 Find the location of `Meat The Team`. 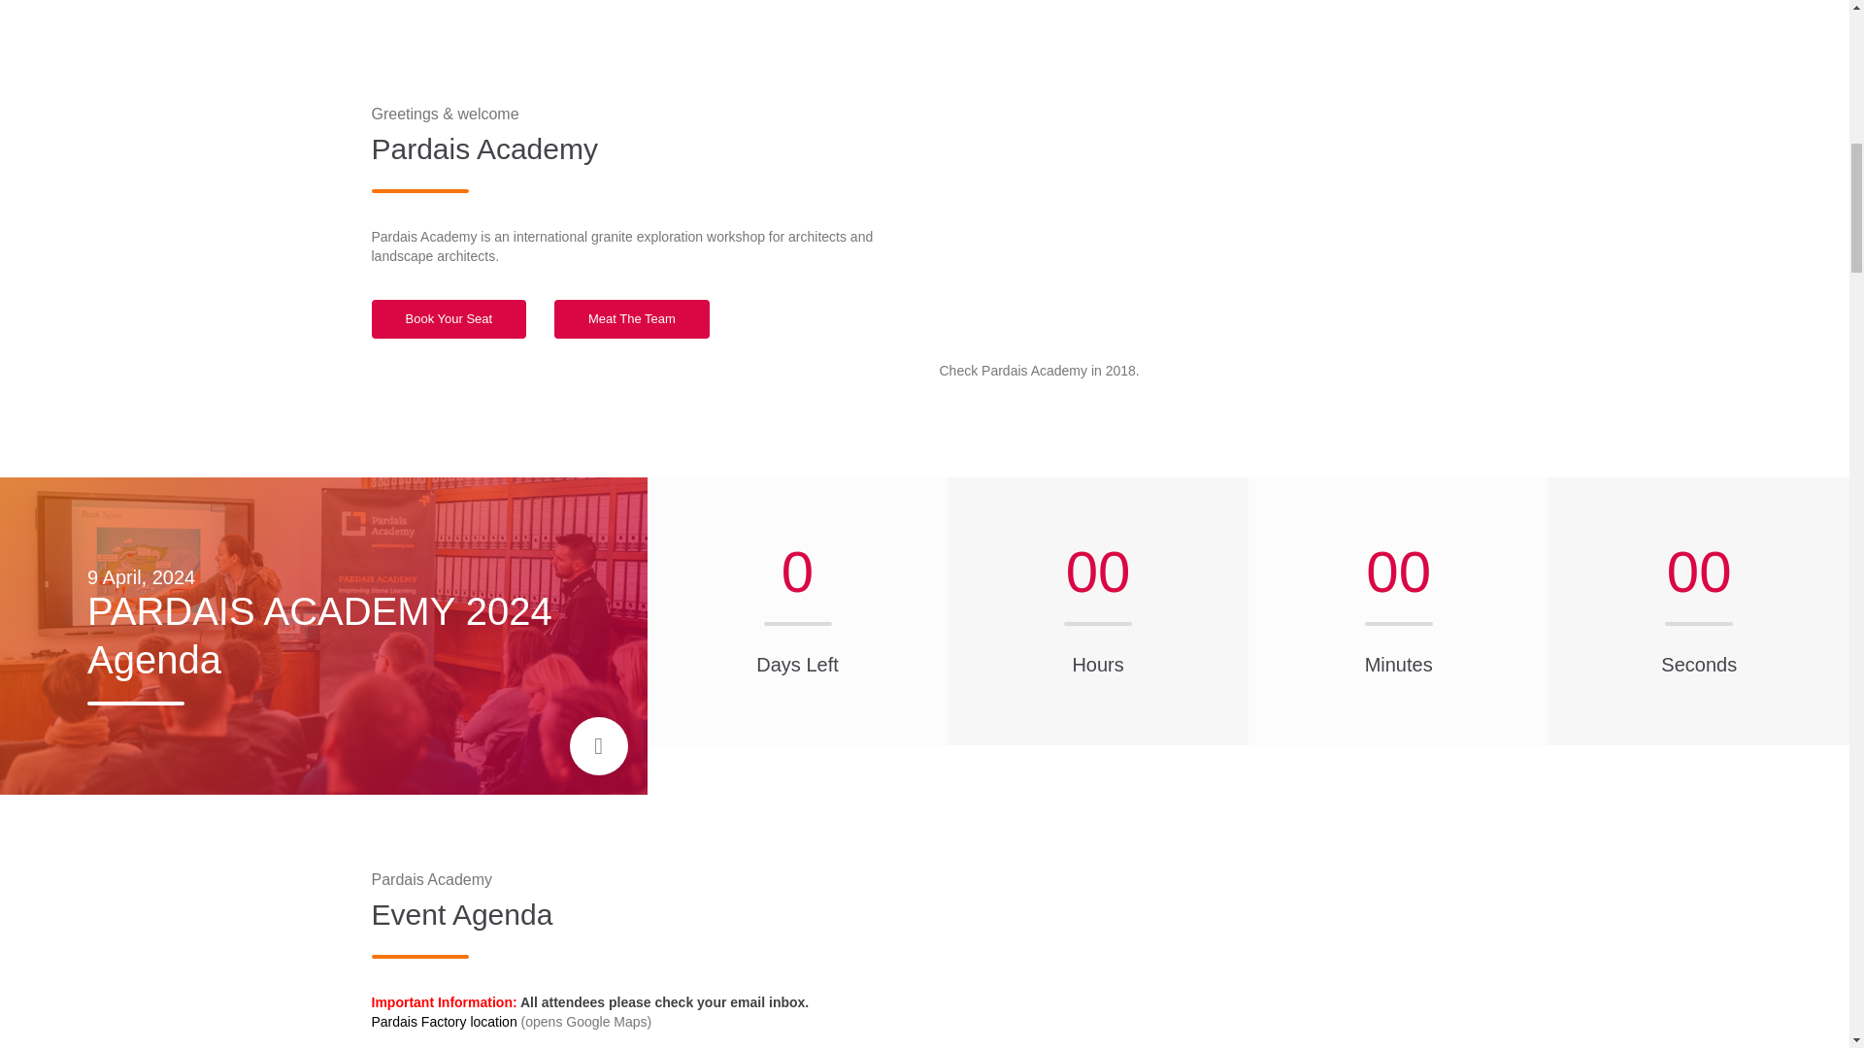

Meat The Team is located at coordinates (631, 318).